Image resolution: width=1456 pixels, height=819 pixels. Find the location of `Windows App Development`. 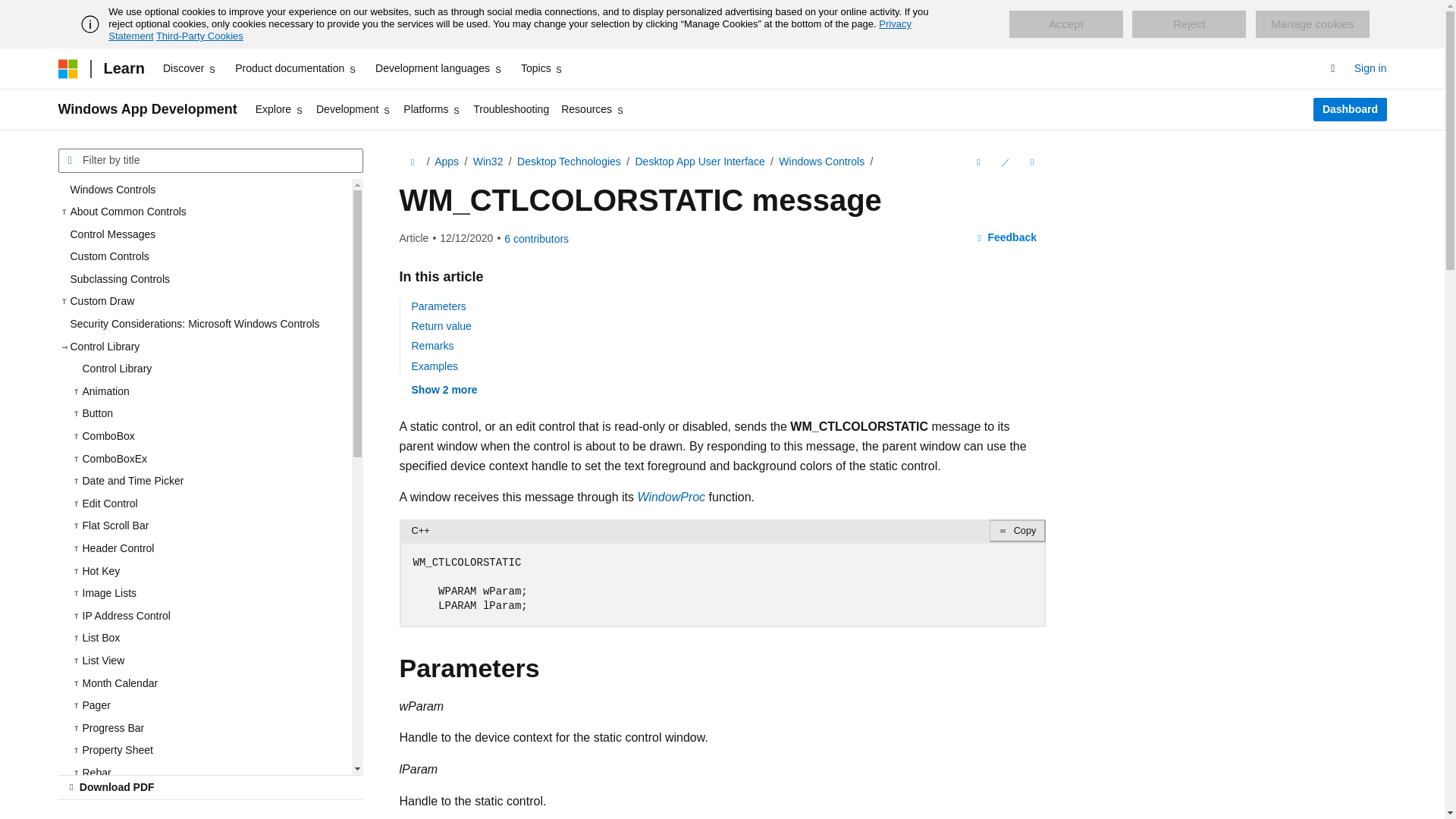

Windows App Development is located at coordinates (147, 109).